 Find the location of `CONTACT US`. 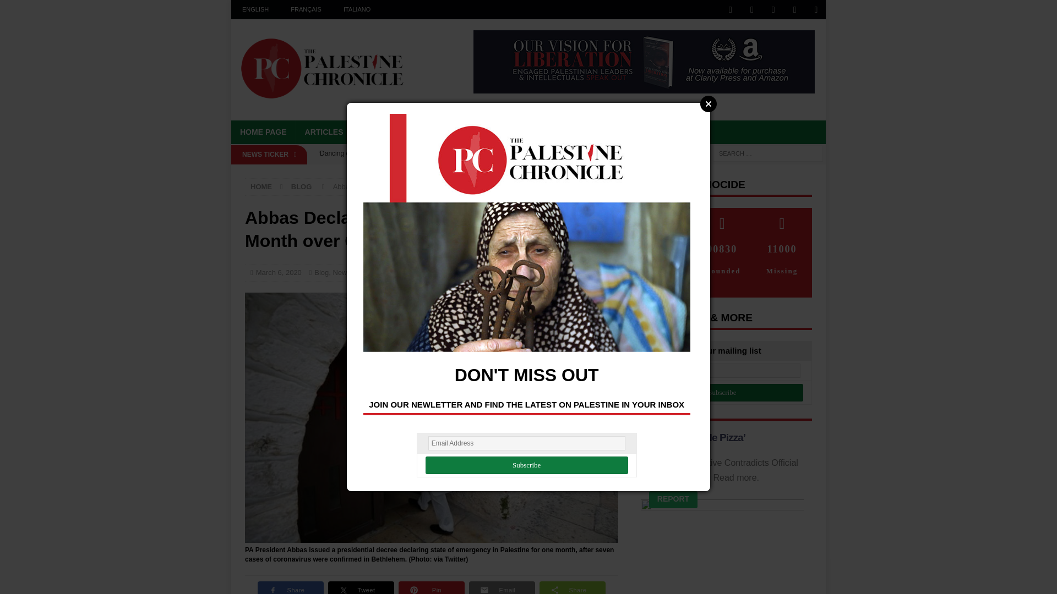

CONTACT US is located at coordinates (683, 132).